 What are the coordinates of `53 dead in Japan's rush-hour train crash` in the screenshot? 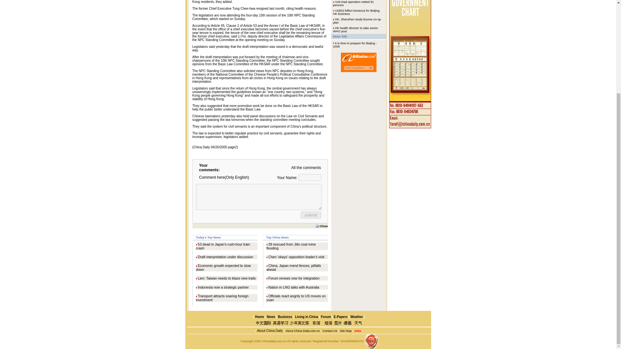 It's located at (223, 246).